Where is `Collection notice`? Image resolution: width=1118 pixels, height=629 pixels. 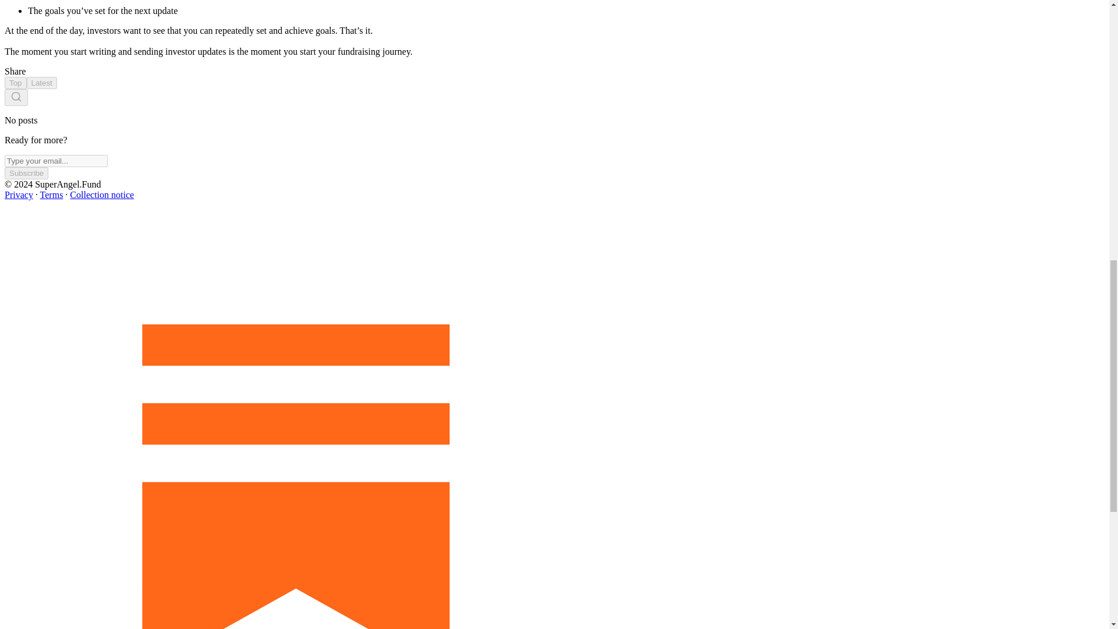
Collection notice is located at coordinates (101, 195).